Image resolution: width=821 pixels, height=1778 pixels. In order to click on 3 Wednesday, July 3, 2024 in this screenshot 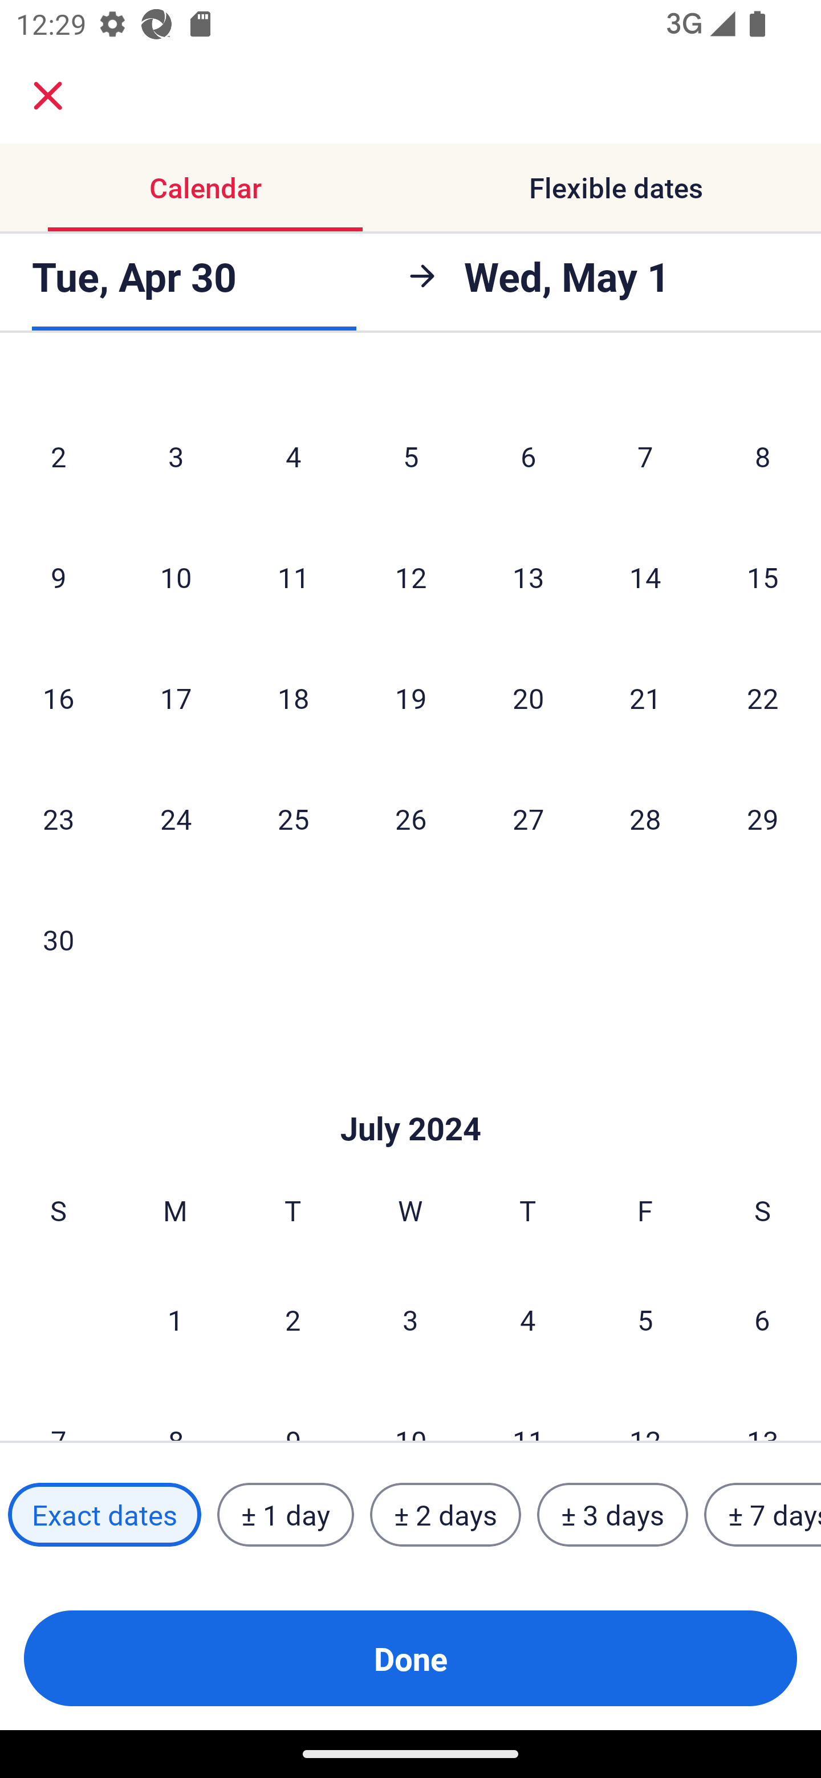, I will do `click(410, 1319)`.